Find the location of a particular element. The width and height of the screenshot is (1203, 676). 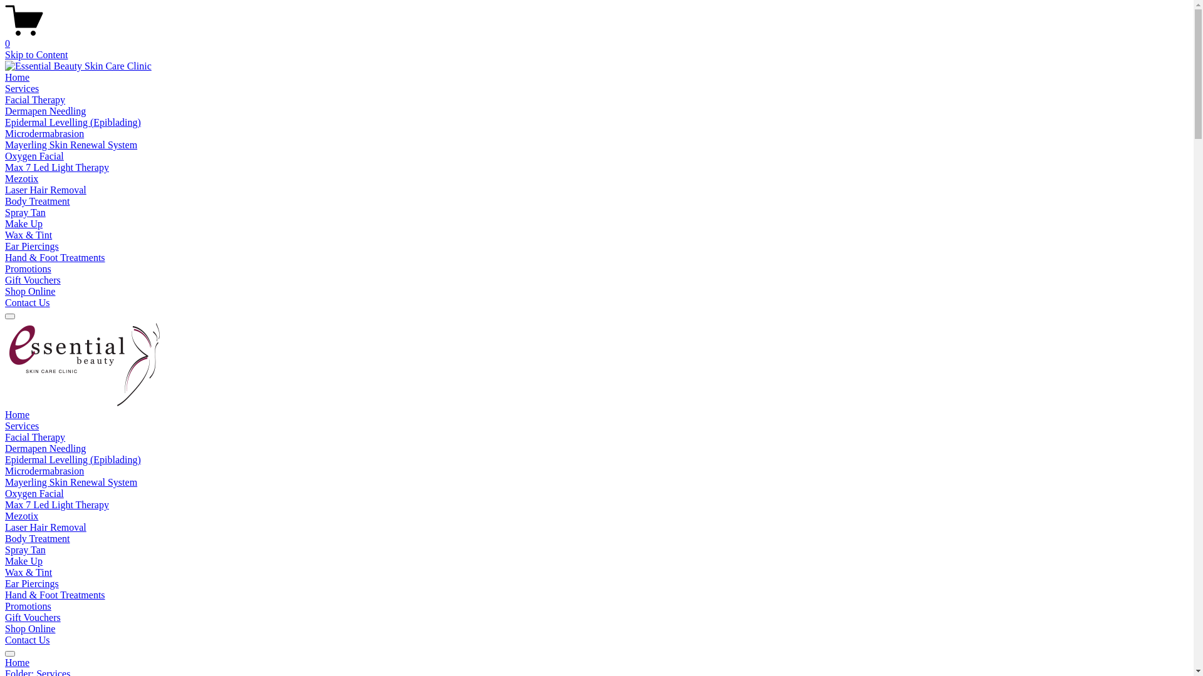

0 is located at coordinates (596, 38).